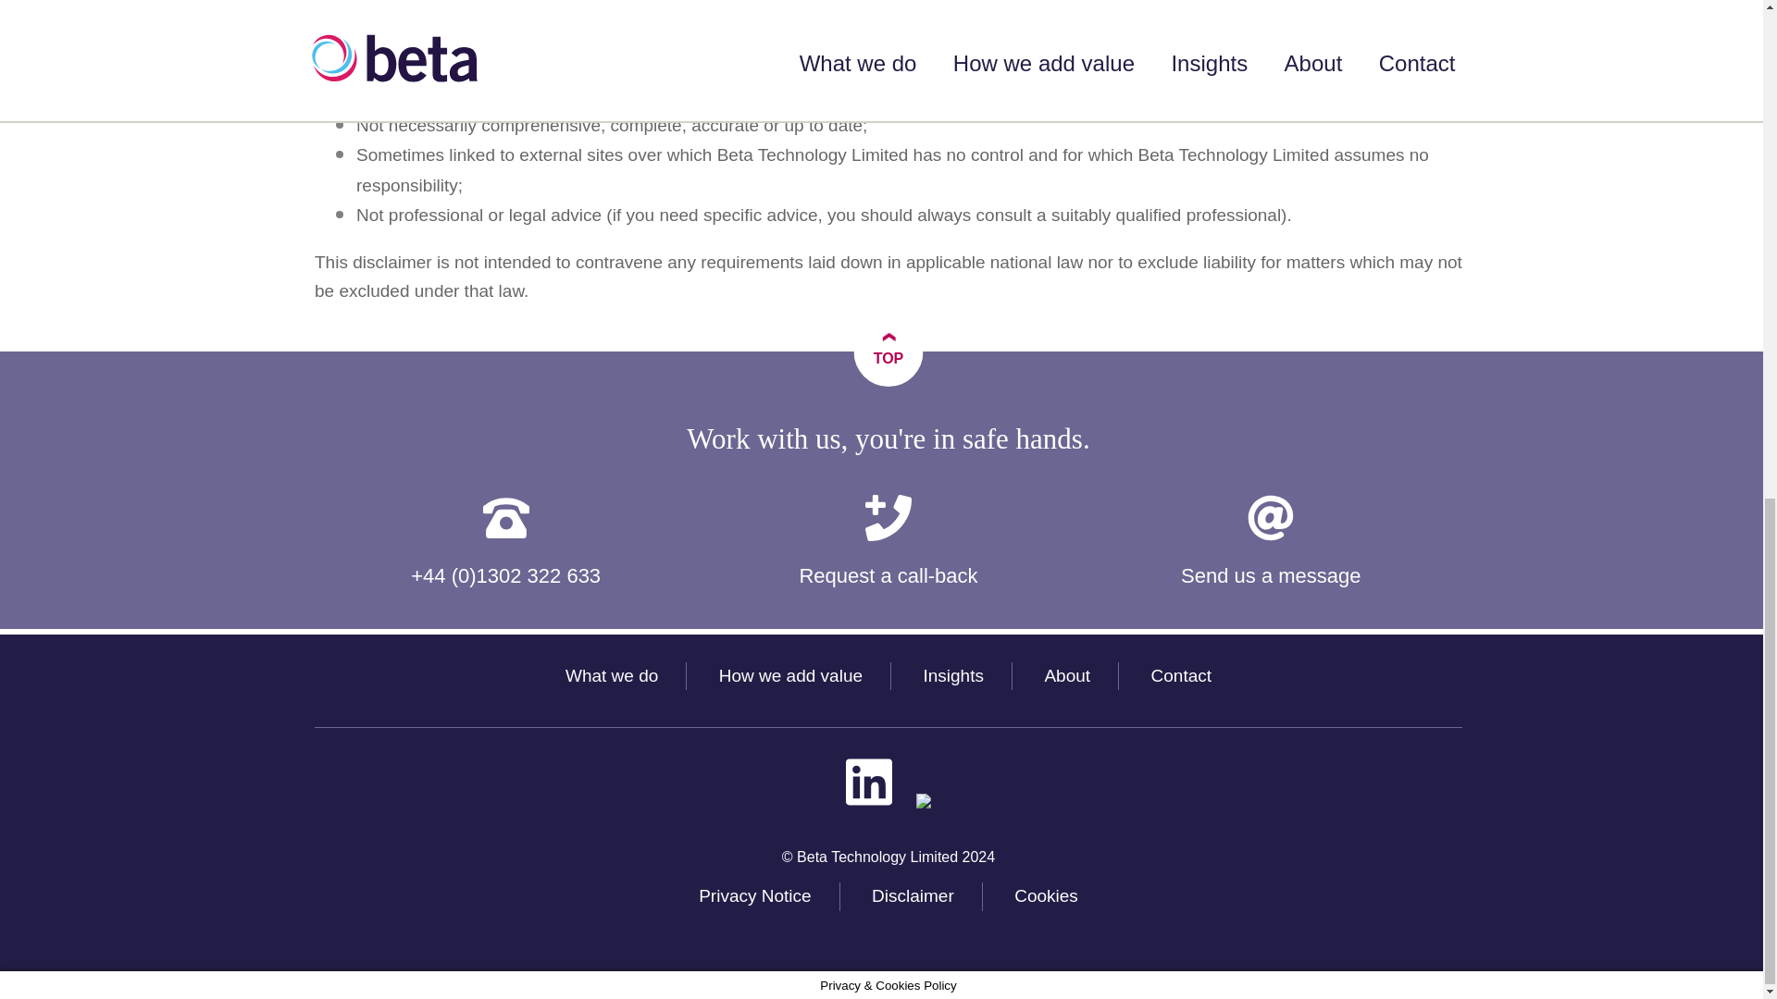 This screenshot has height=999, width=1777. I want to click on Contact, so click(1181, 675).